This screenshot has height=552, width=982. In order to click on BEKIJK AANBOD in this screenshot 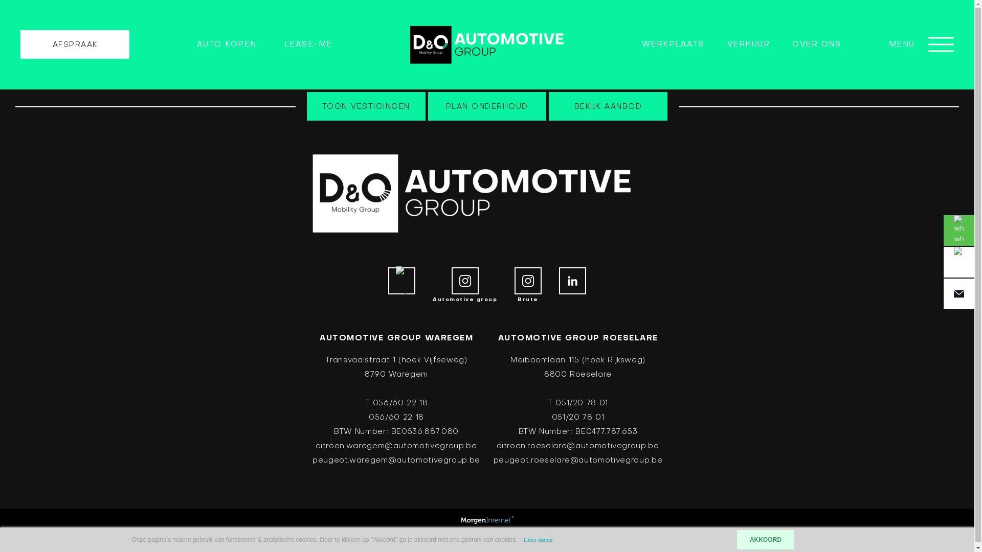, I will do `click(608, 106)`.